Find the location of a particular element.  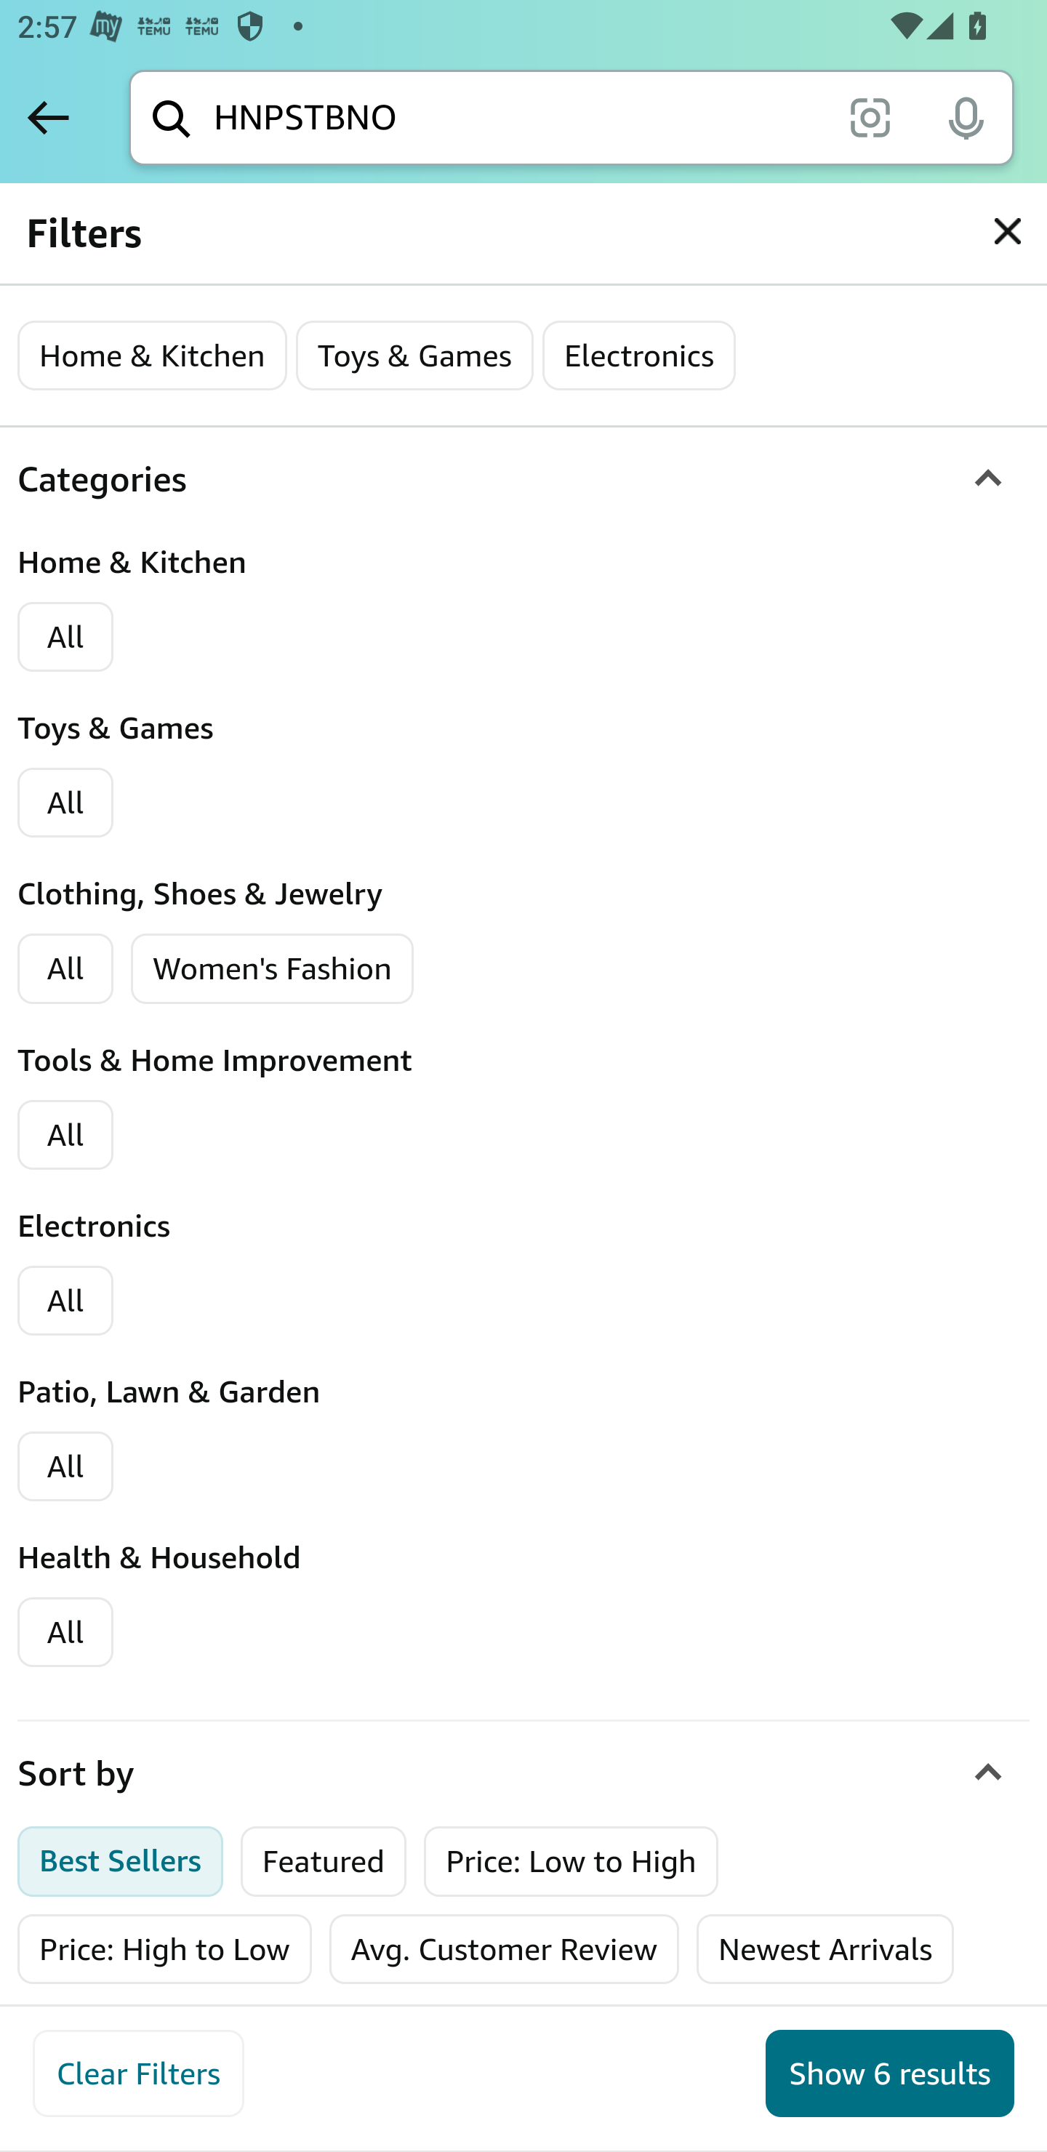

Women's Fashion is located at coordinates (273, 969).